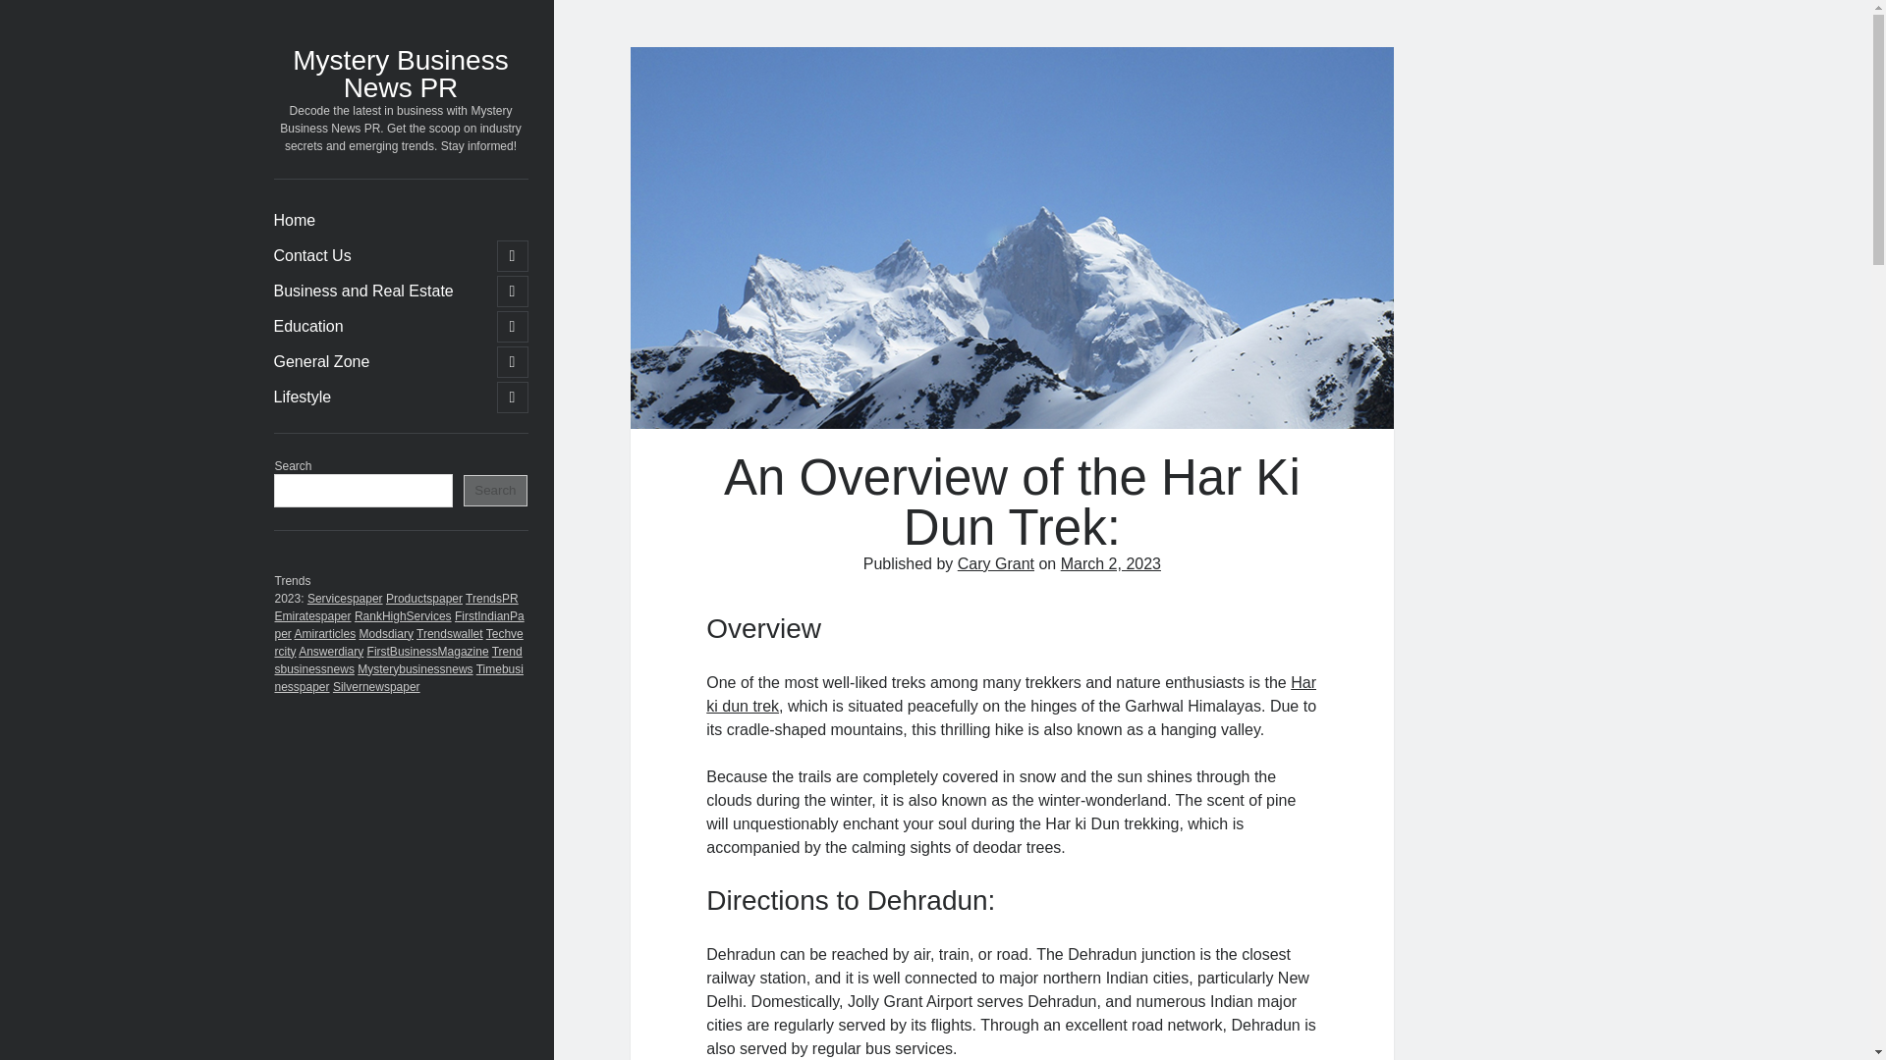 Image resolution: width=1886 pixels, height=1060 pixels. Describe the element at coordinates (399, 74) in the screenshot. I see `Mystery Business News PR` at that location.